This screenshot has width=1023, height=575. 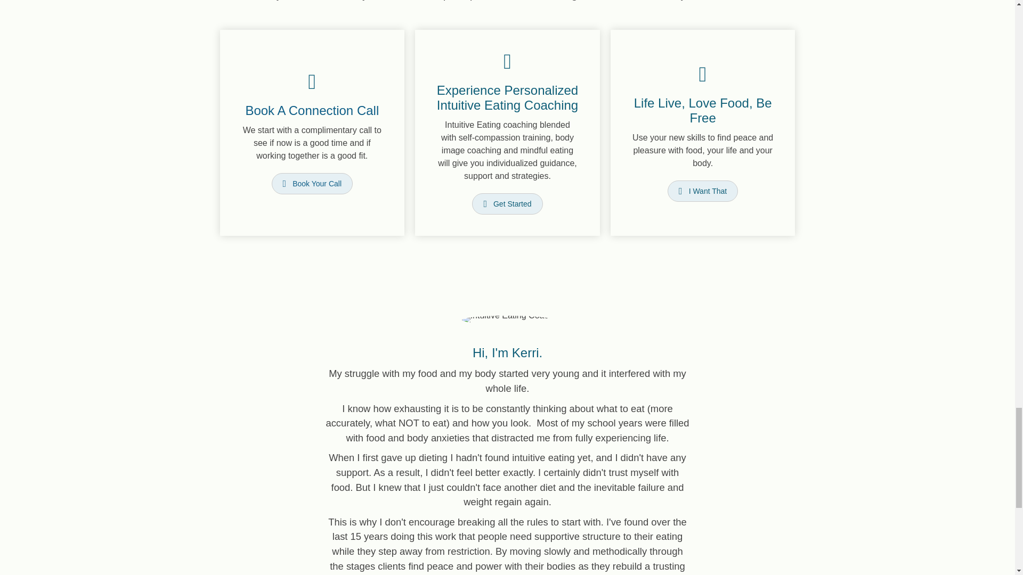 What do you see at coordinates (507, 97) in the screenshot?
I see `Experience Personalized Intuitive Eating Coaching` at bounding box center [507, 97].